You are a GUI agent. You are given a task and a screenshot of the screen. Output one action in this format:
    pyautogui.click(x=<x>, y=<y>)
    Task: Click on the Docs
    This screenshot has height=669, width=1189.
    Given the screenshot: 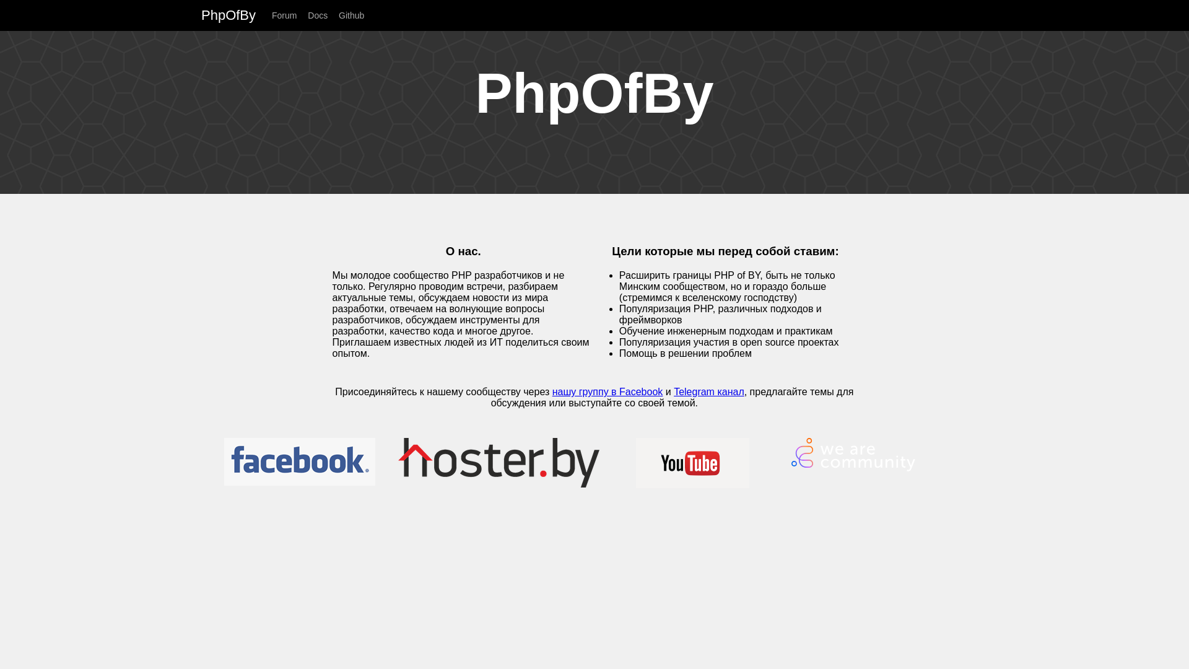 What is the action you would take?
    pyautogui.click(x=322, y=15)
    